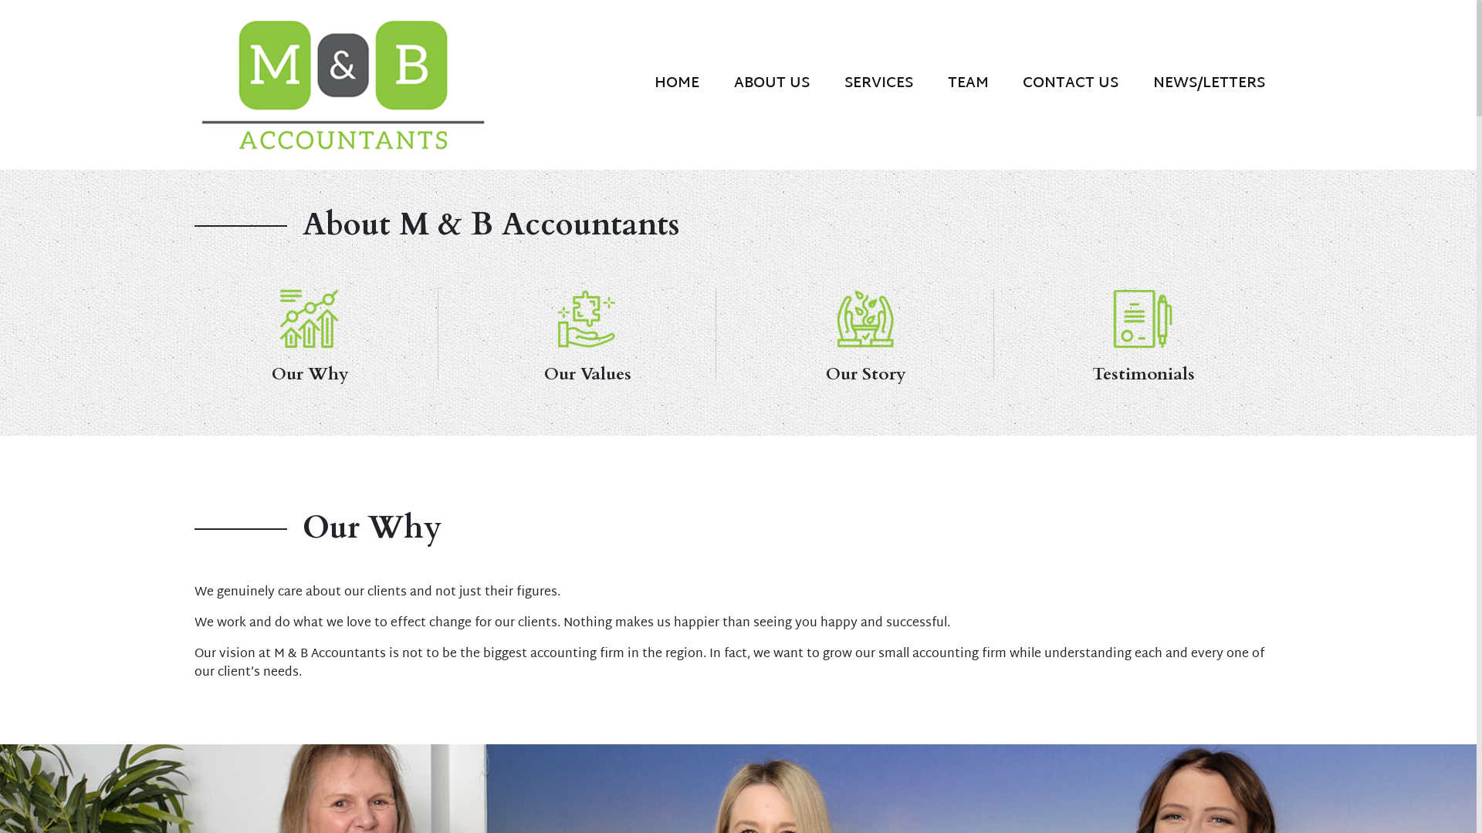  I want to click on HOME, so click(678, 83).